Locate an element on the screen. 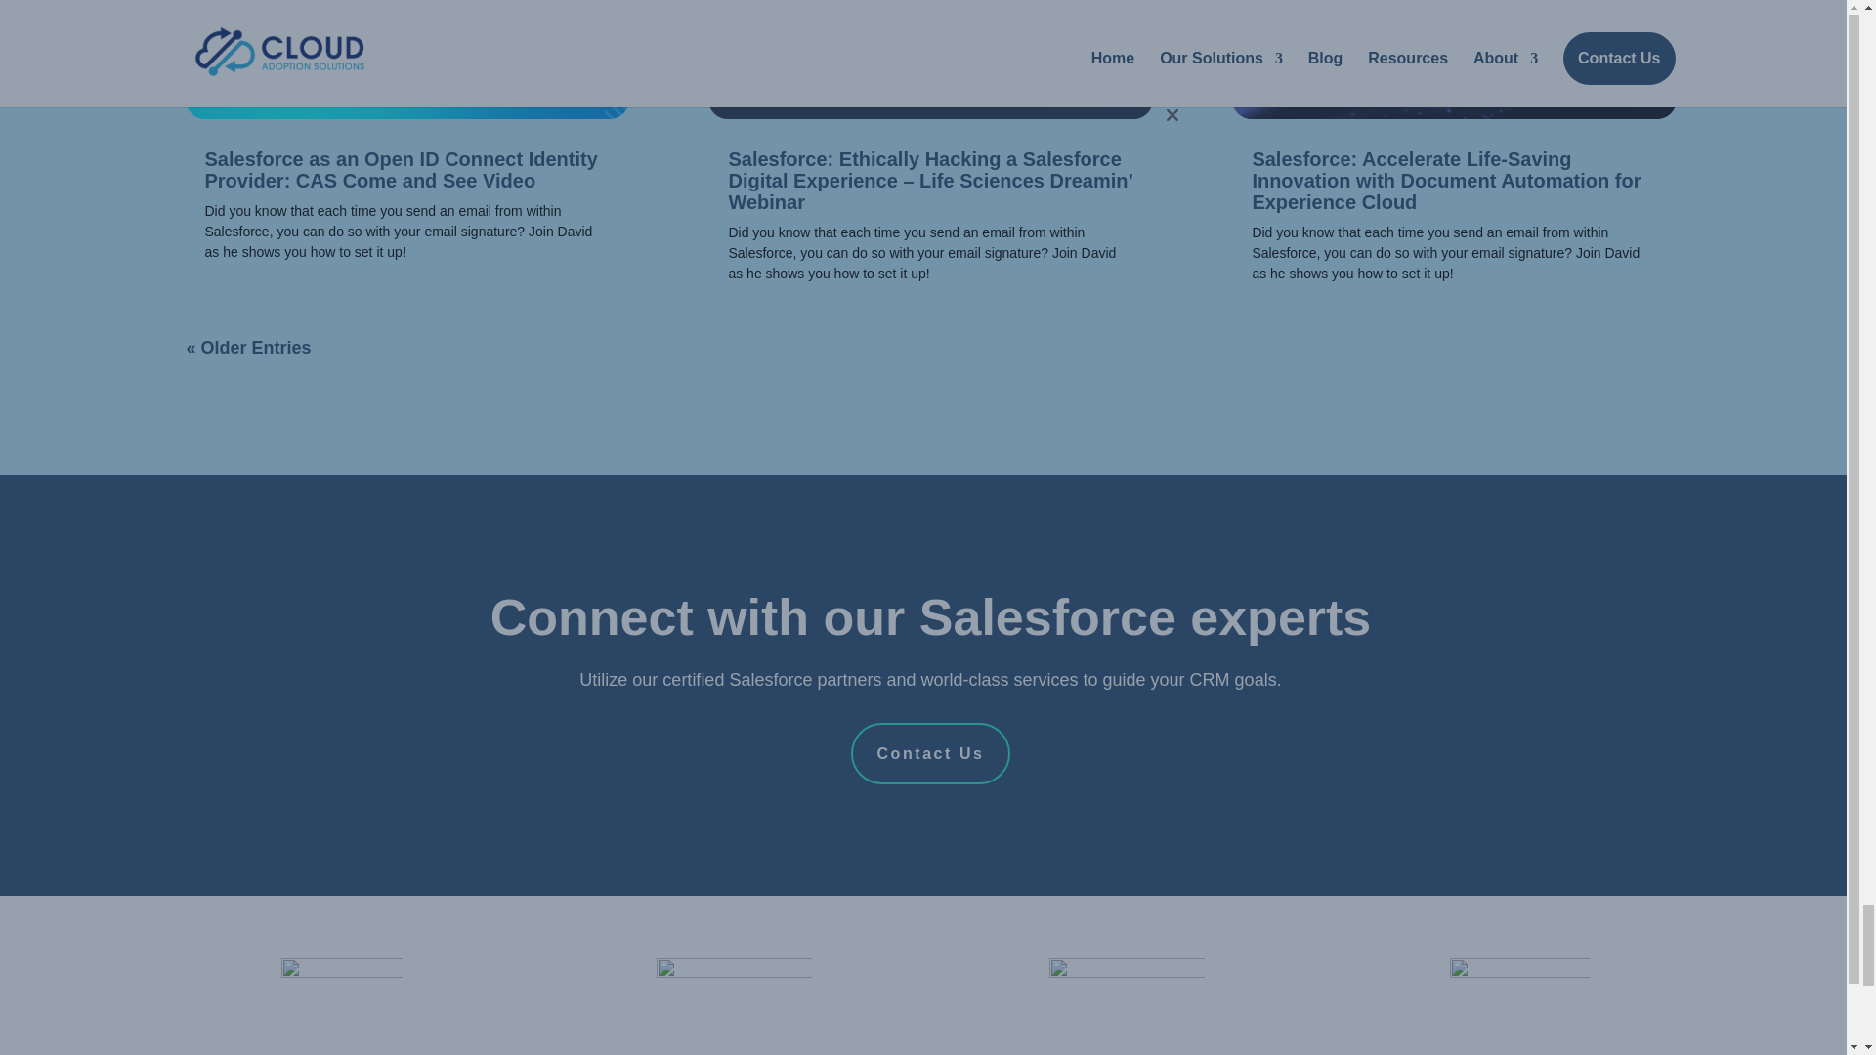 This screenshot has height=1055, width=1876. Salesforce-Talent-Alliance-Badge is located at coordinates (735, 1006).